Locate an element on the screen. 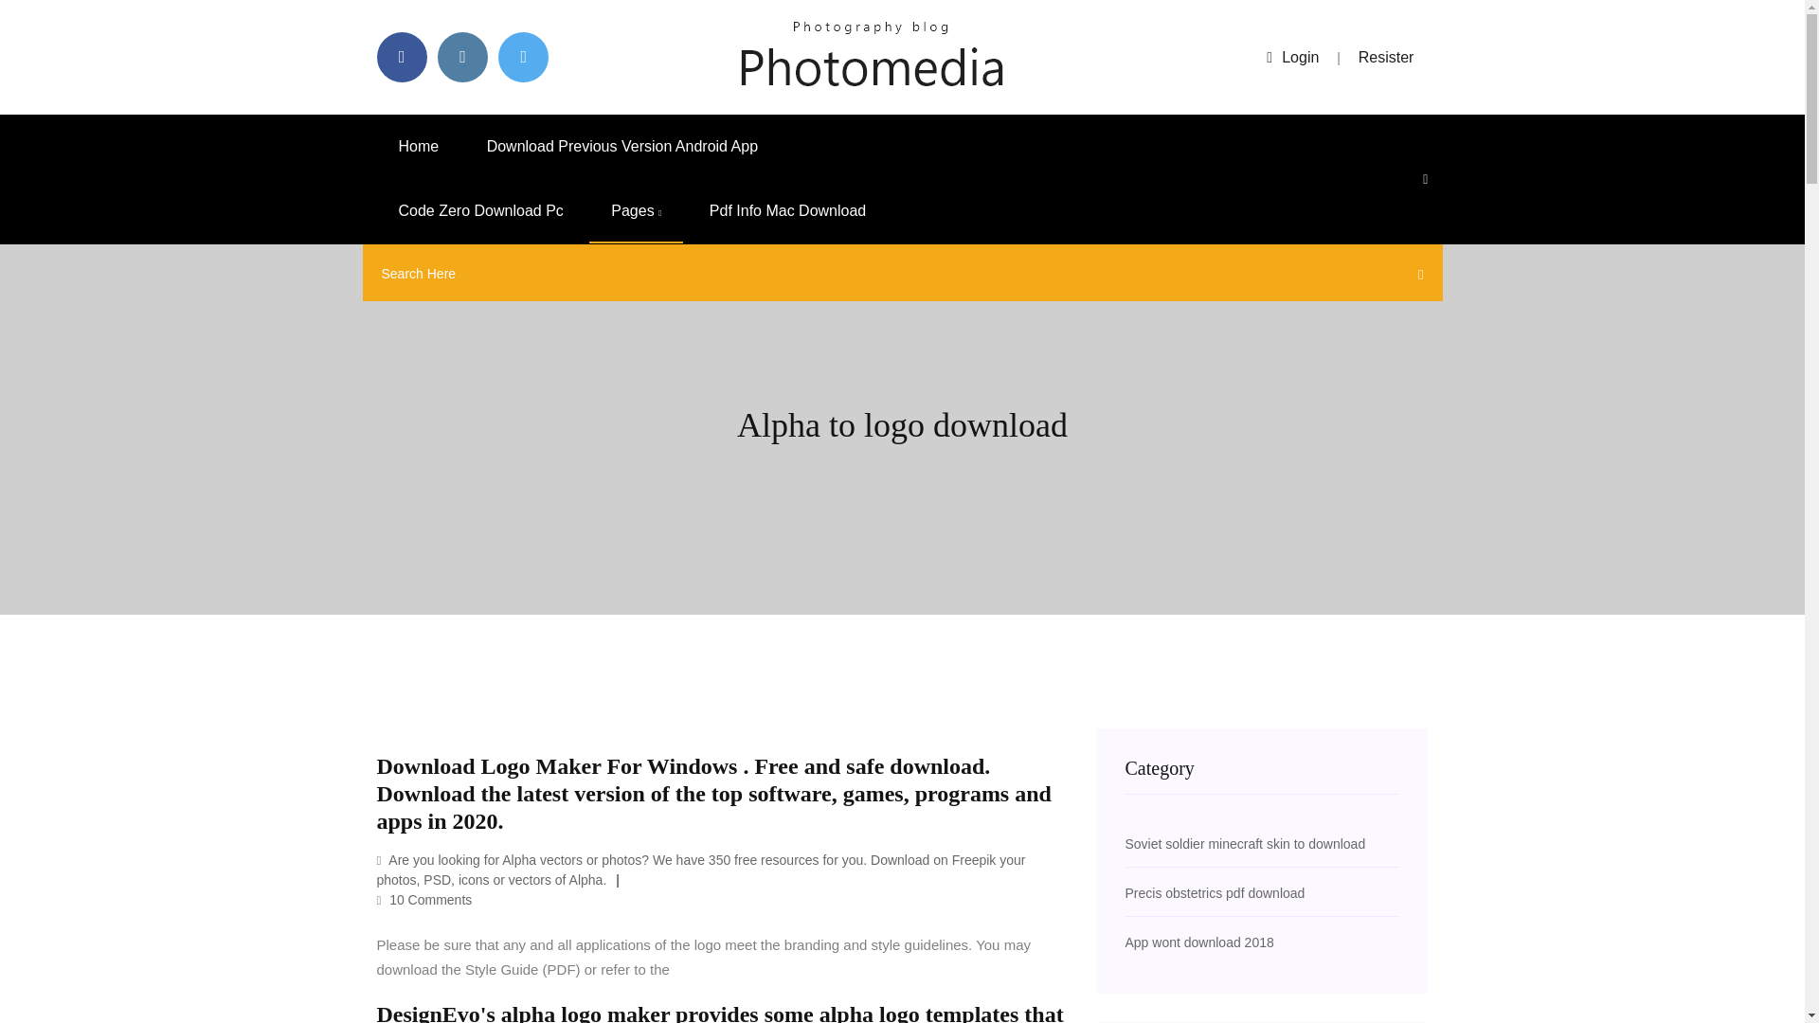 The image size is (1819, 1023). Login is located at coordinates (1292, 57).